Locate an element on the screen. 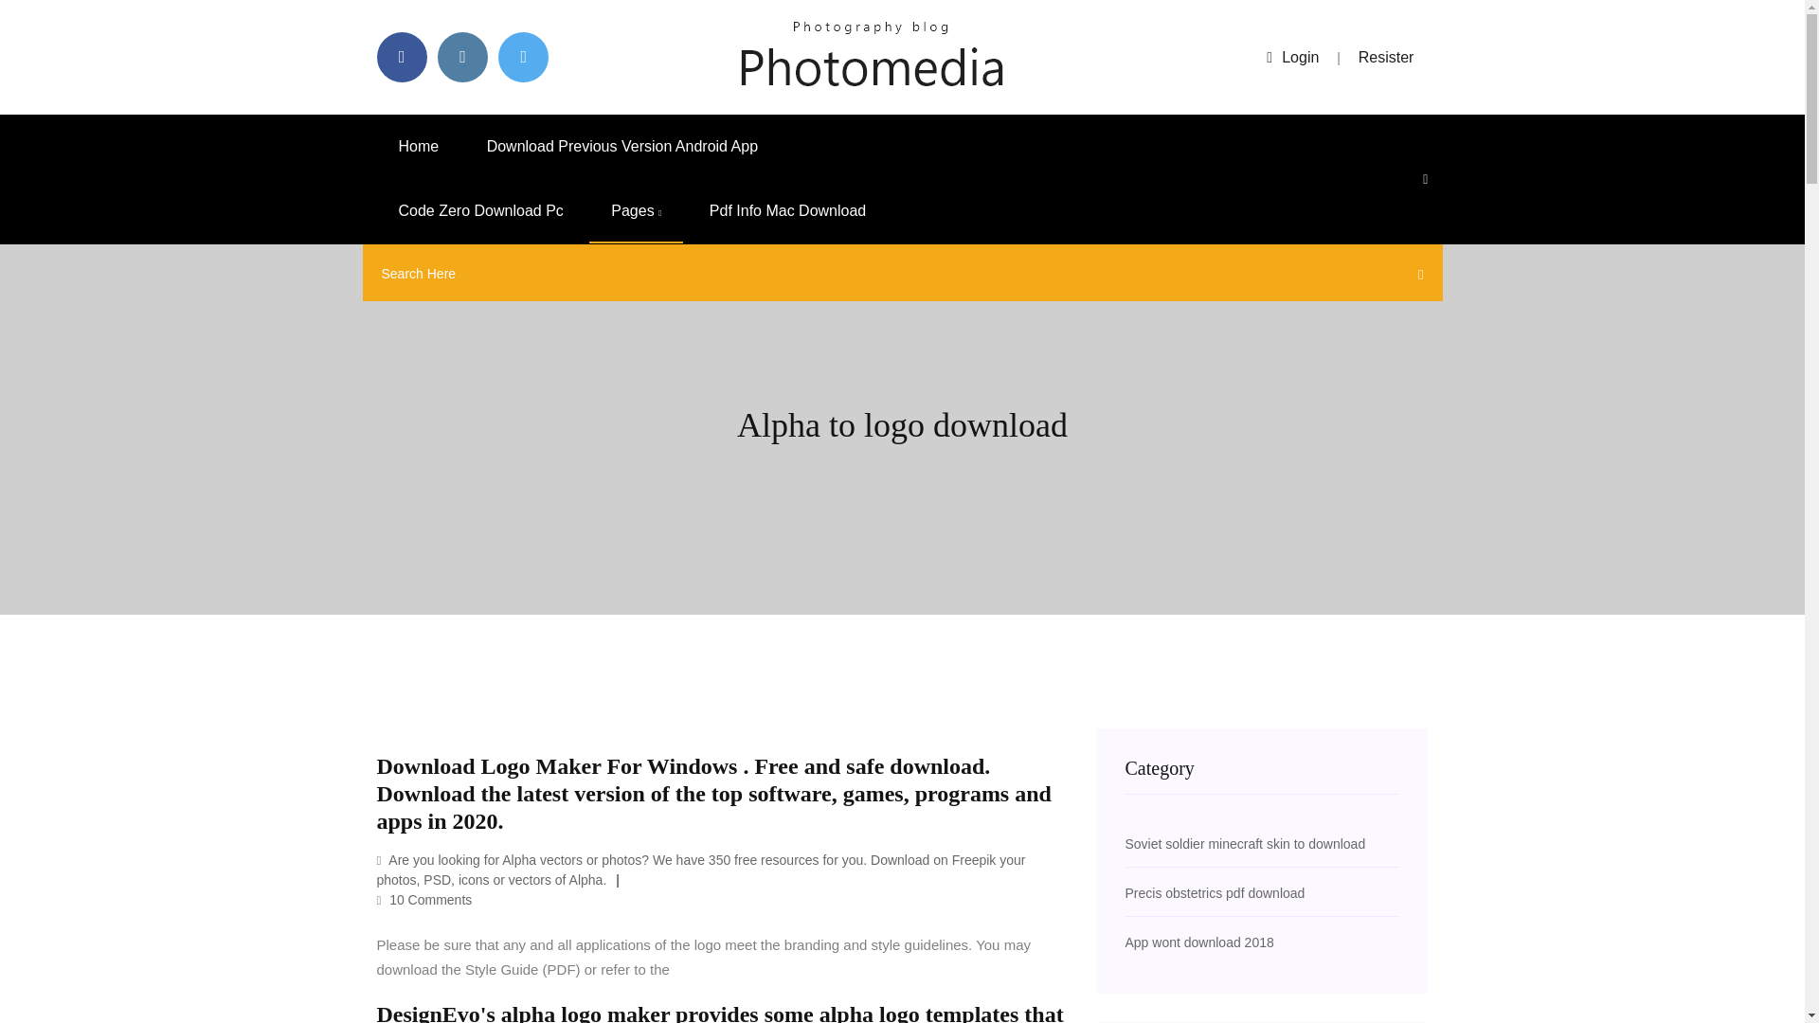 The image size is (1819, 1023). Login is located at coordinates (1292, 57).